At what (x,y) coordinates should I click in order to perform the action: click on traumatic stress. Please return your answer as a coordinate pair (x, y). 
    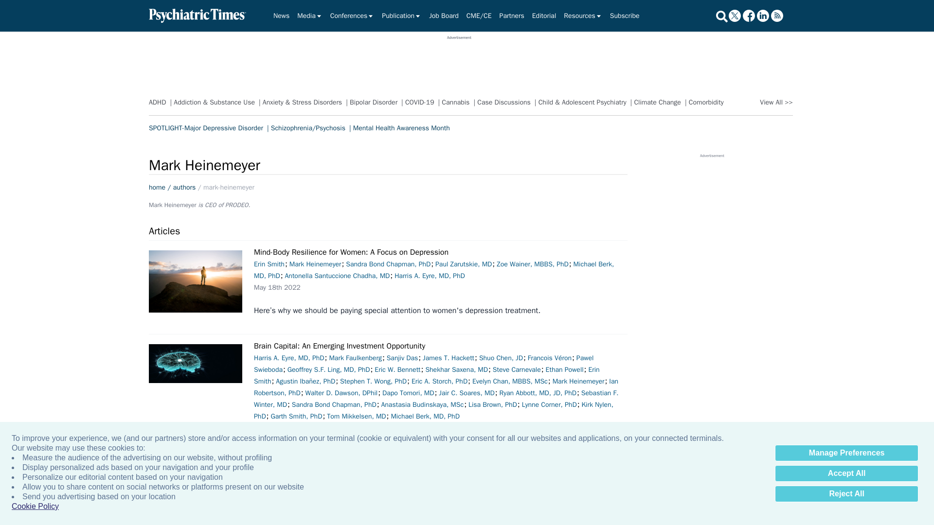
    Looking at the image, I should click on (659, 520).